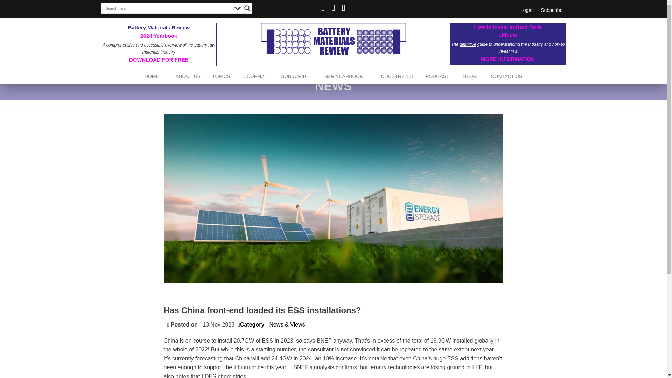 This screenshot has width=672, height=378. I want to click on BLOG, so click(470, 76).